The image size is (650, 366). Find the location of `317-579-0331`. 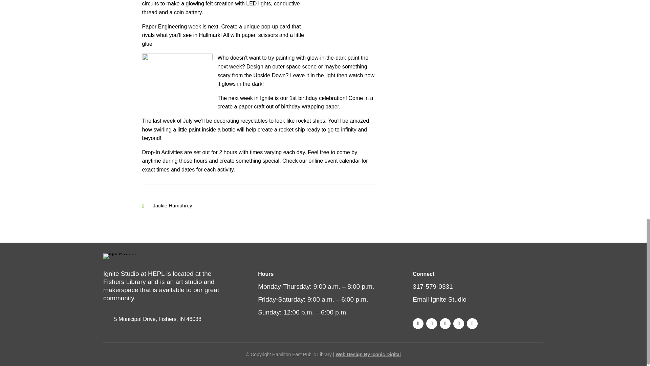

317-579-0331 is located at coordinates (433, 286).